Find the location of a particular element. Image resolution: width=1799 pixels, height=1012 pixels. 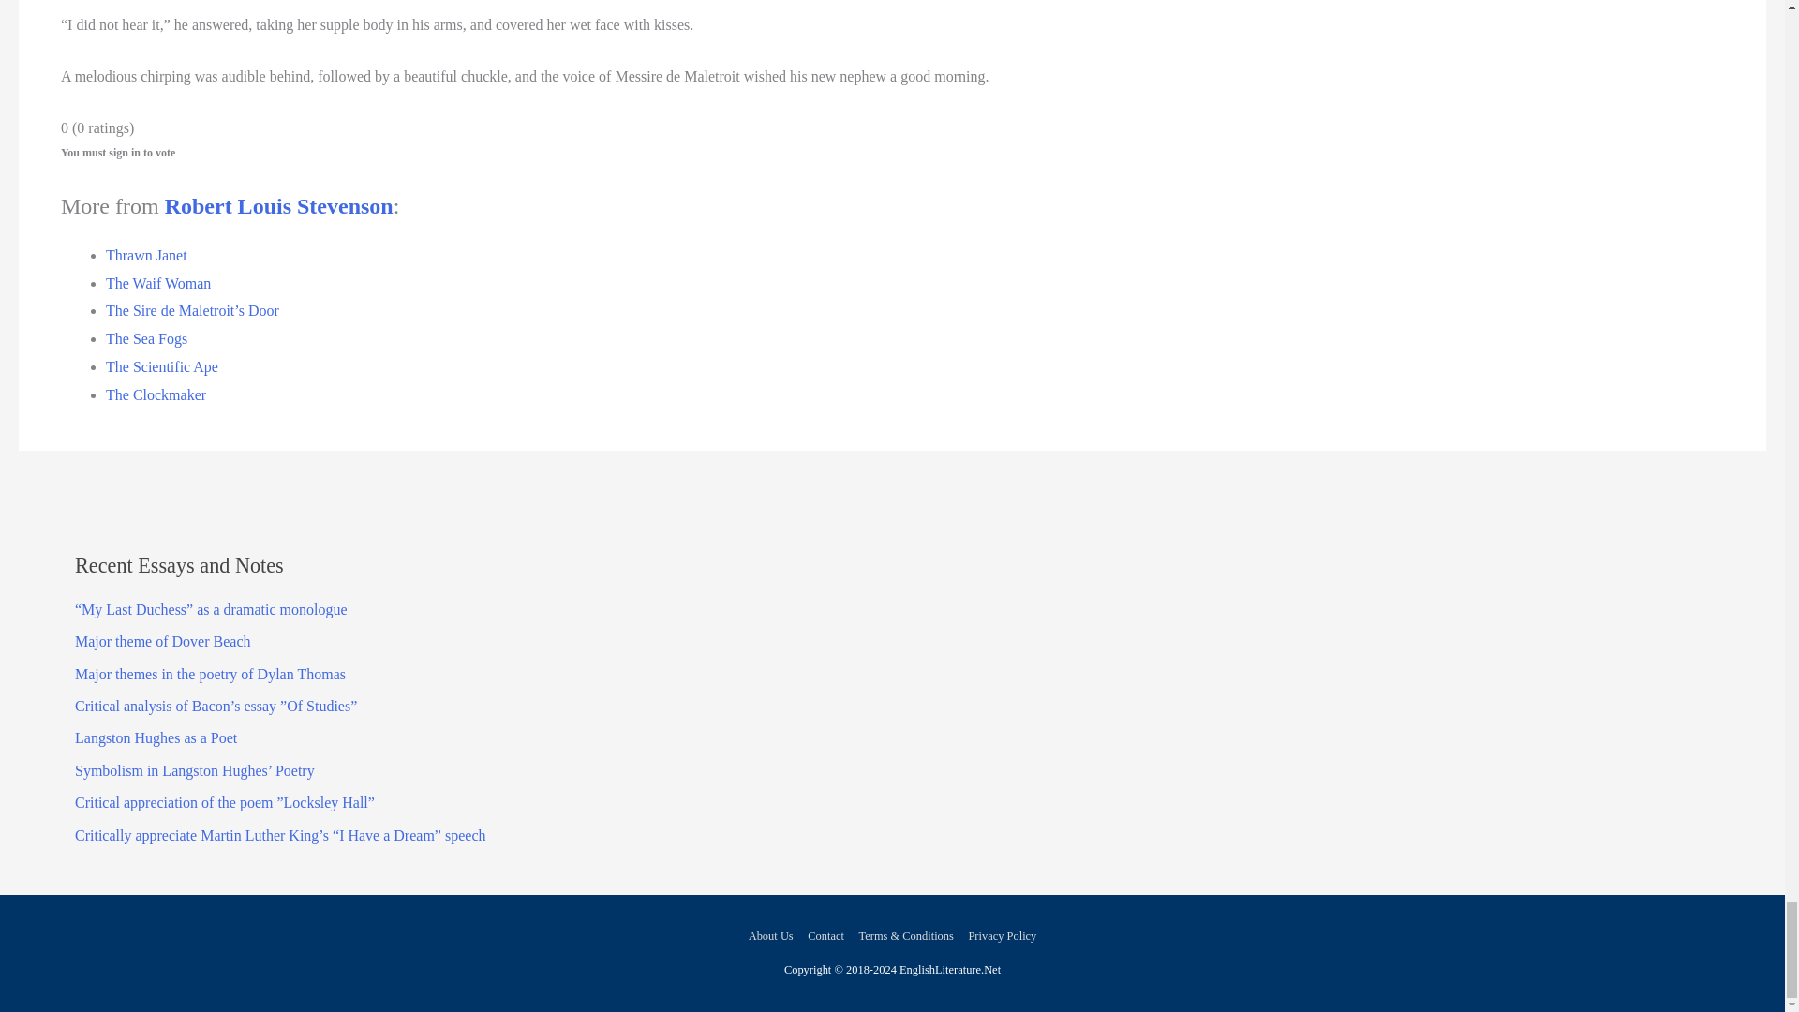

Privacy Policy is located at coordinates (999, 935).